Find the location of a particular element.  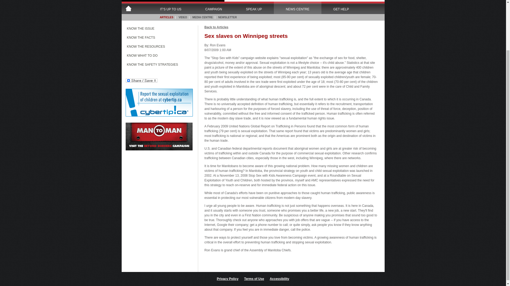

SPEAK UP is located at coordinates (254, 8).